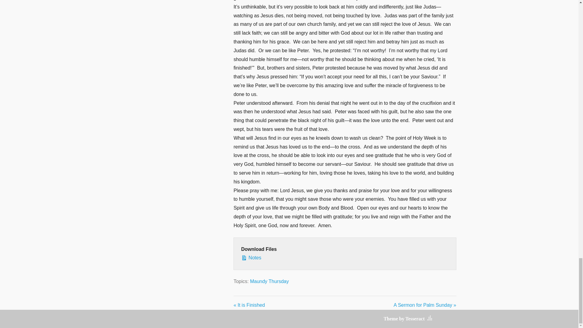 Image resolution: width=583 pixels, height=328 pixels. Describe the element at coordinates (404, 319) in the screenshot. I see `Theme by Tesseract` at that location.